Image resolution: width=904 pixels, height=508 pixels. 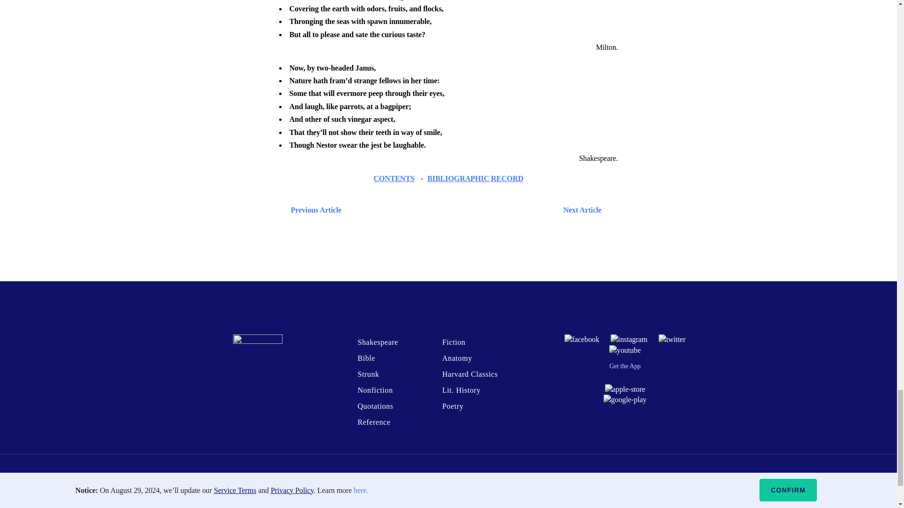 I want to click on Reference, so click(x=374, y=422).